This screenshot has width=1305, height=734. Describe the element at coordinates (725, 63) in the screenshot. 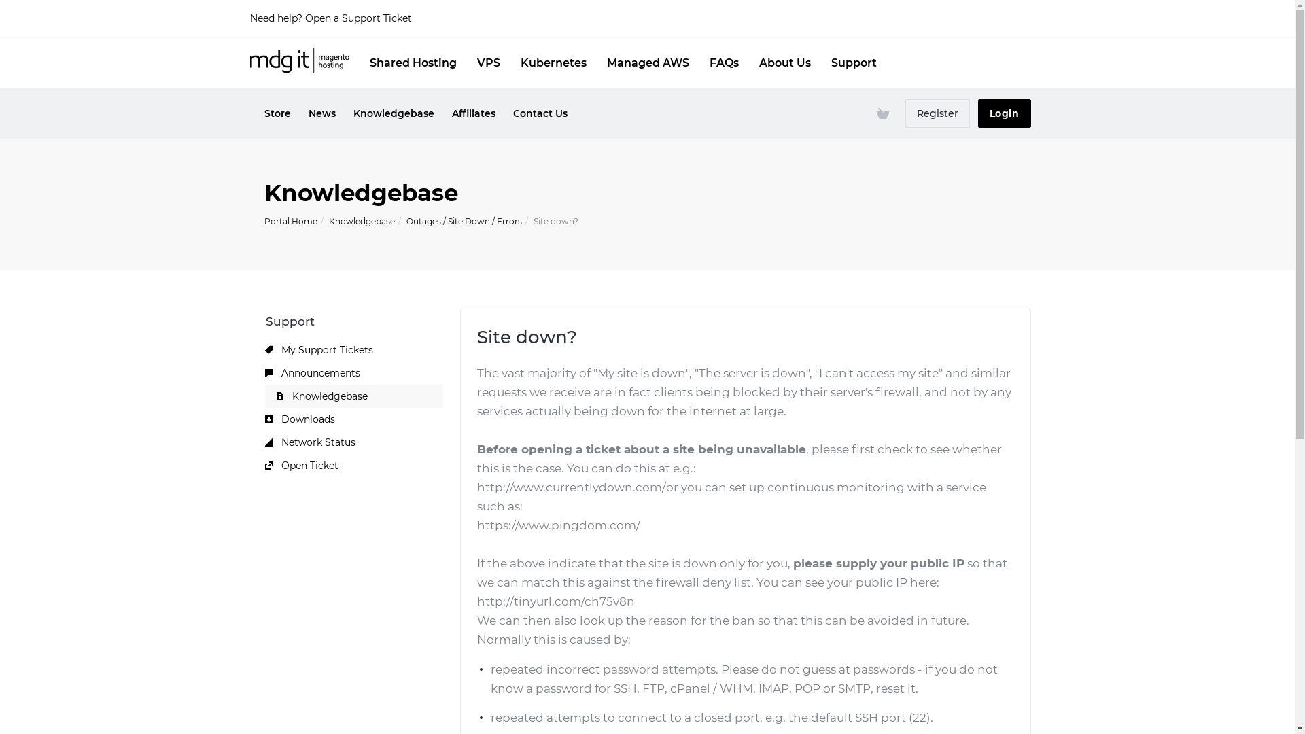

I see `FAQs` at that location.